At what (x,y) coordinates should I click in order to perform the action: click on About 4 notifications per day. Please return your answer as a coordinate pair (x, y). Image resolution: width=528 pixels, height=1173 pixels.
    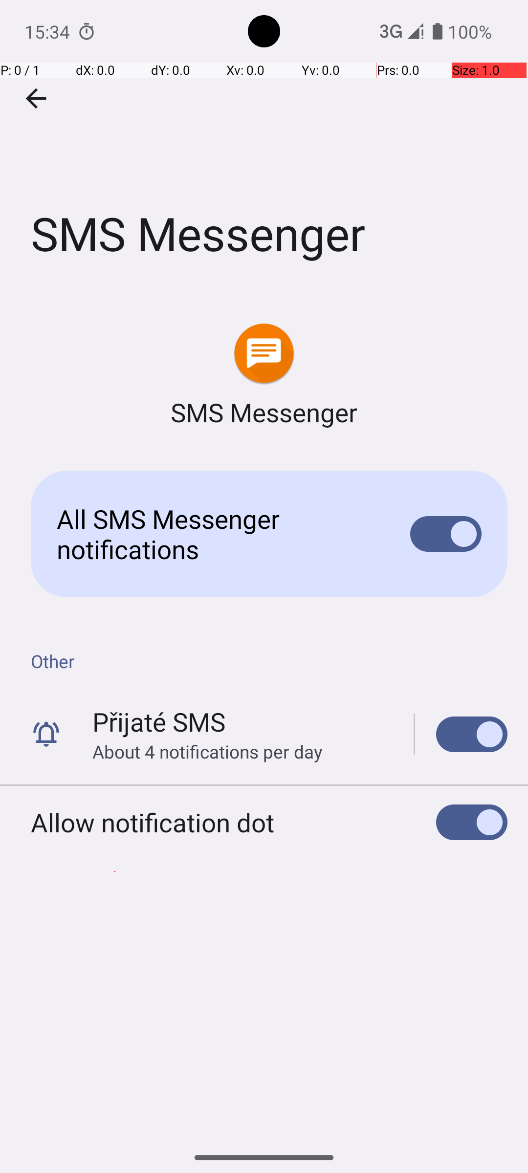
    Looking at the image, I should click on (207, 752).